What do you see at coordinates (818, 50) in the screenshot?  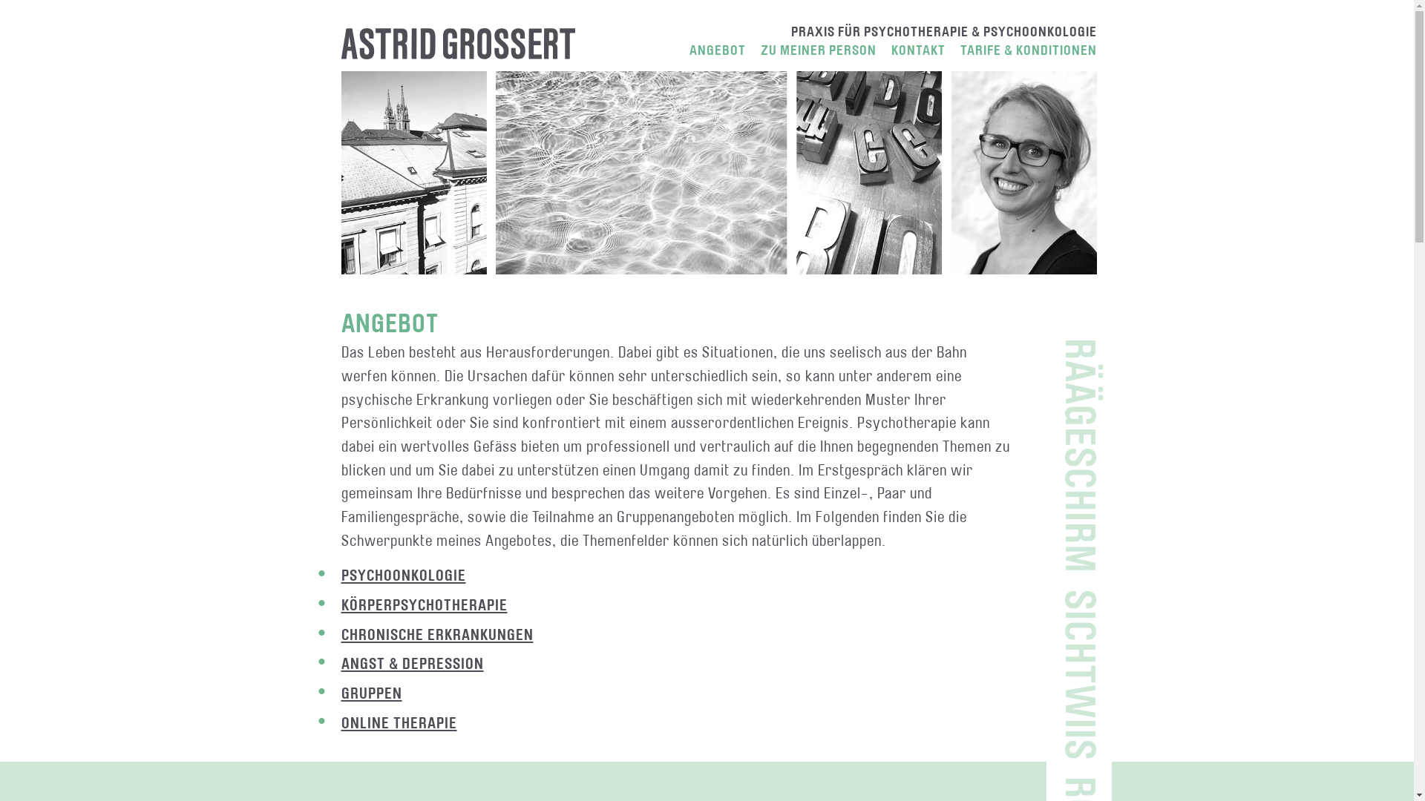 I see `ZU MEINER PERSON` at bounding box center [818, 50].